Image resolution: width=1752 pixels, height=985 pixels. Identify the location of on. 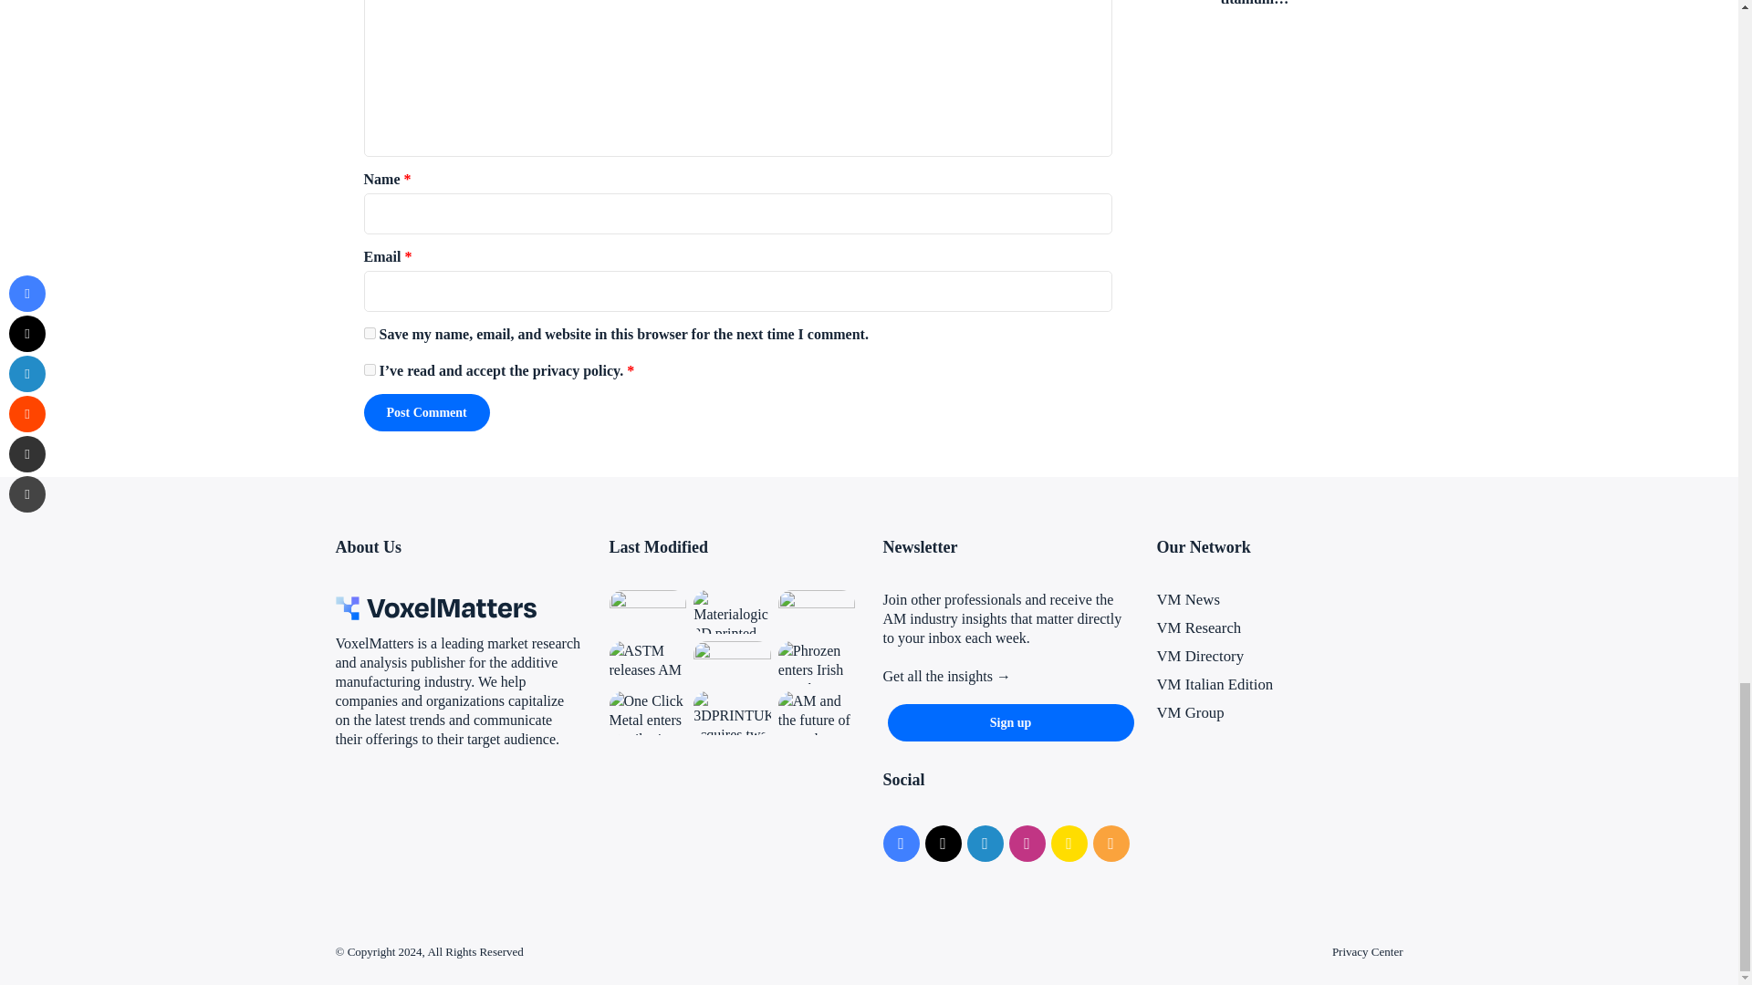
(369, 368).